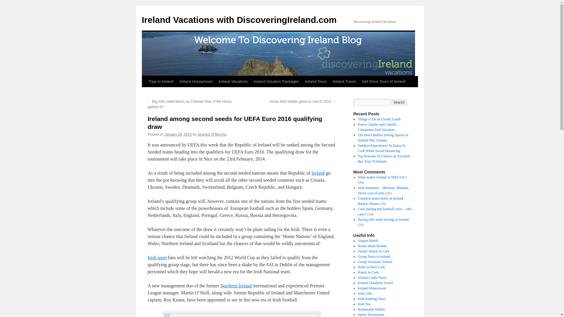 The width and height of the screenshot is (564, 317). What do you see at coordinates (318, 173) in the screenshot?
I see `Trip to Ireland` at bounding box center [318, 173].